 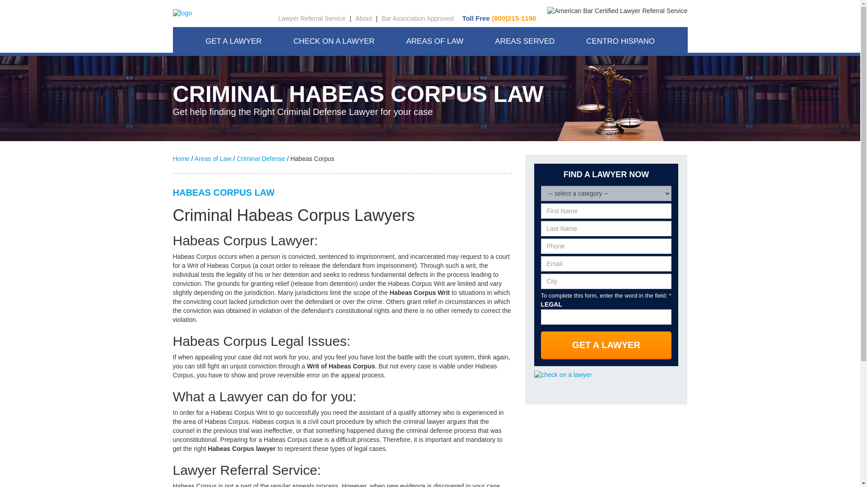 I want to click on Alameda County Lawyers, so click(x=529, y=61).